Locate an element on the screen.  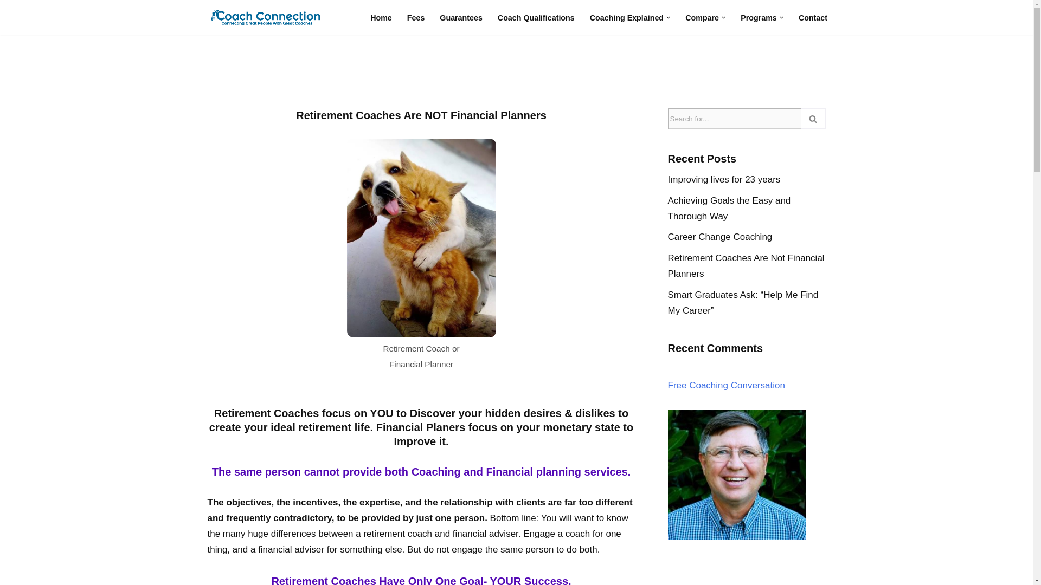
Coaching Explained is located at coordinates (627, 17).